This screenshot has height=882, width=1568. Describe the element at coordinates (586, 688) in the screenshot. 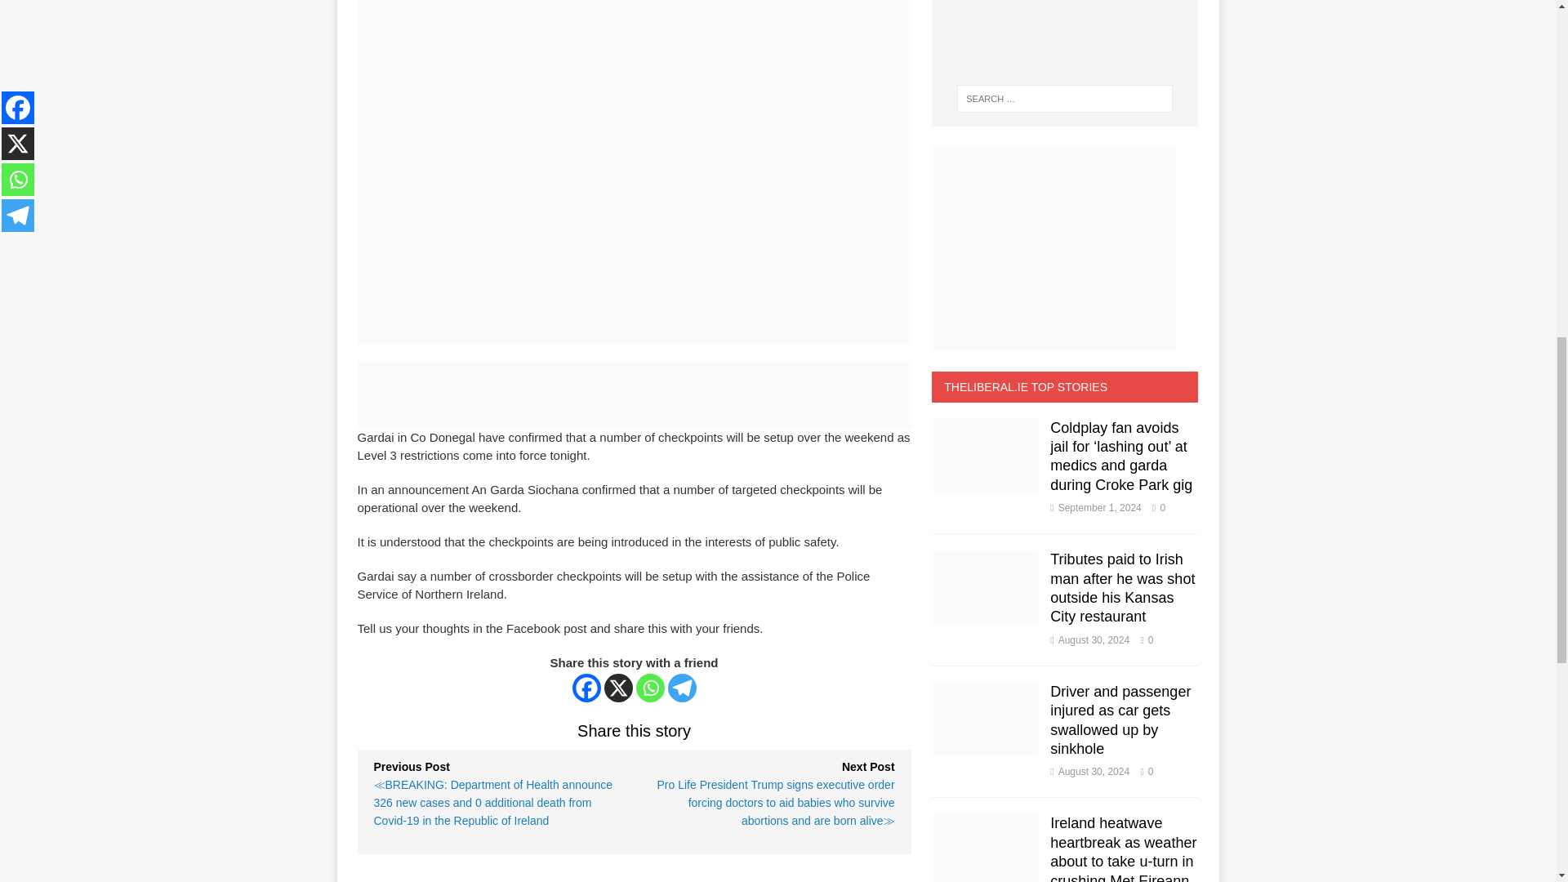

I see `Facebook` at that location.